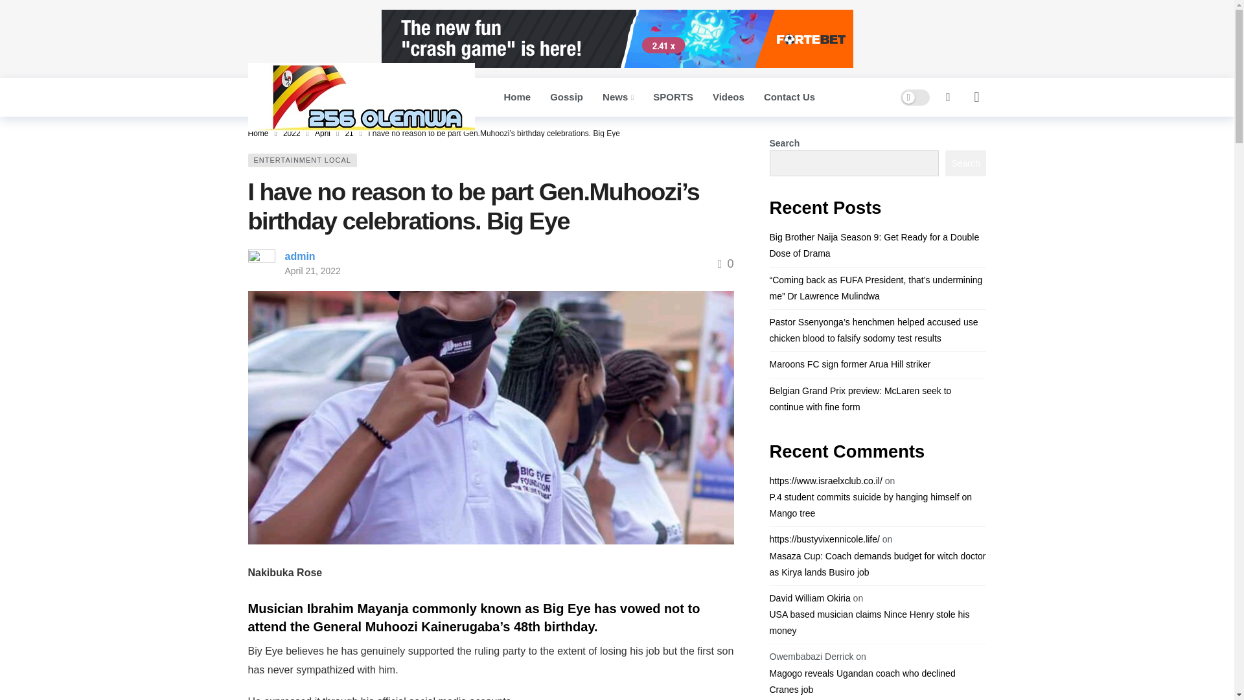  What do you see at coordinates (673, 97) in the screenshot?
I see `SPORTS` at bounding box center [673, 97].